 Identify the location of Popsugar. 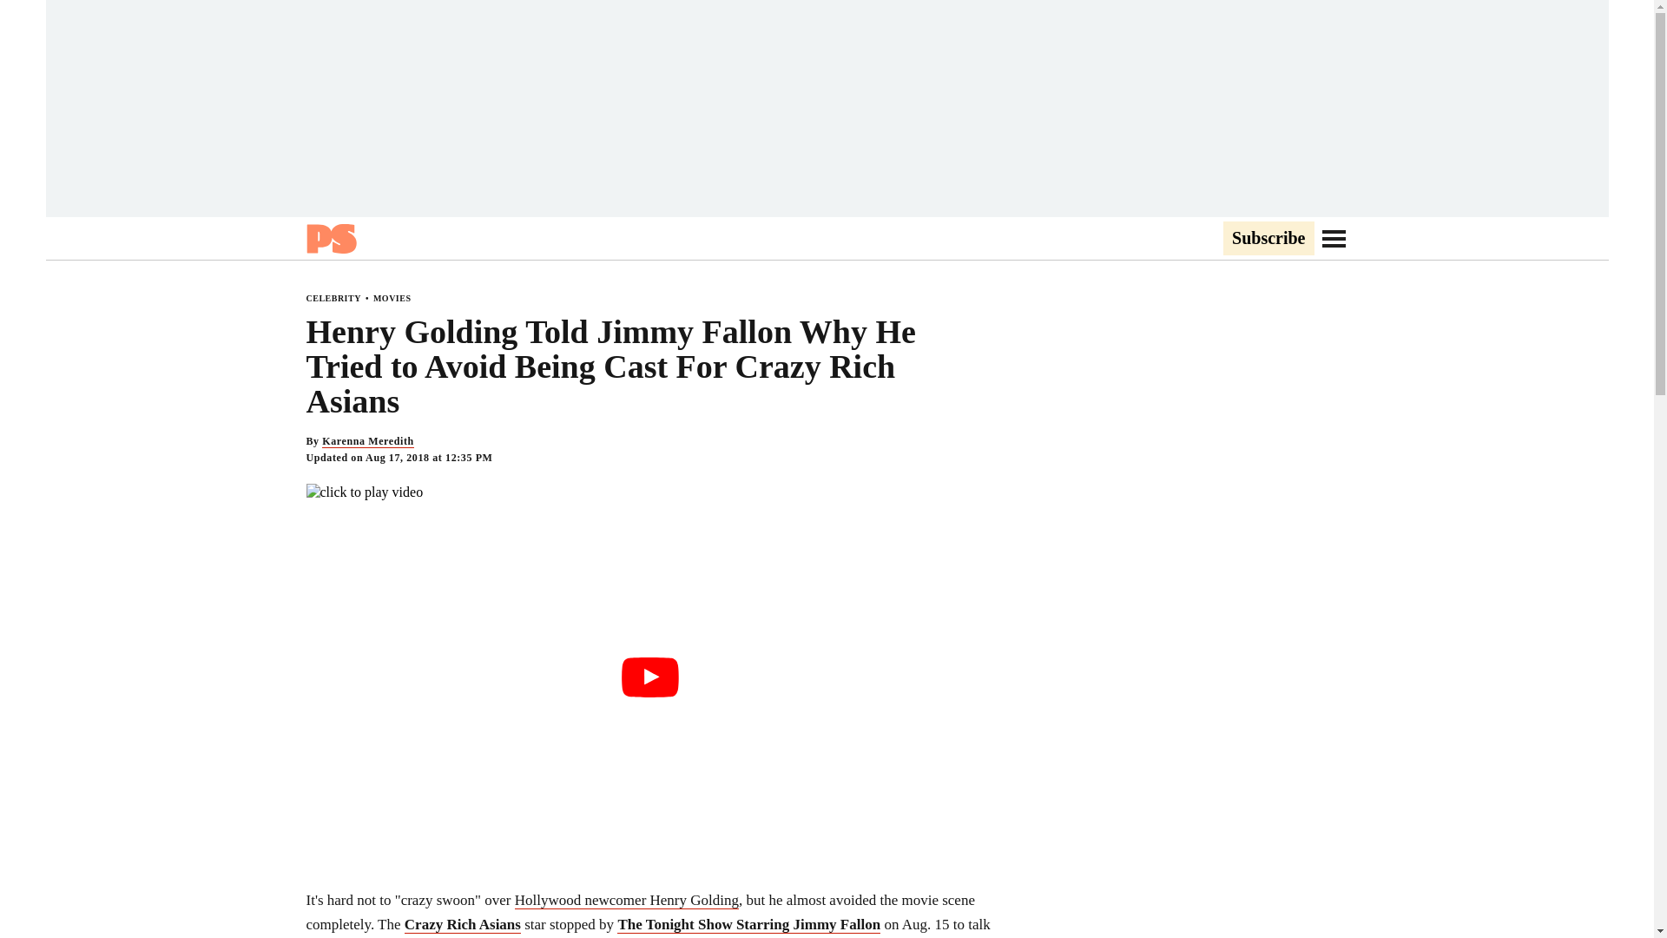
(330, 238).